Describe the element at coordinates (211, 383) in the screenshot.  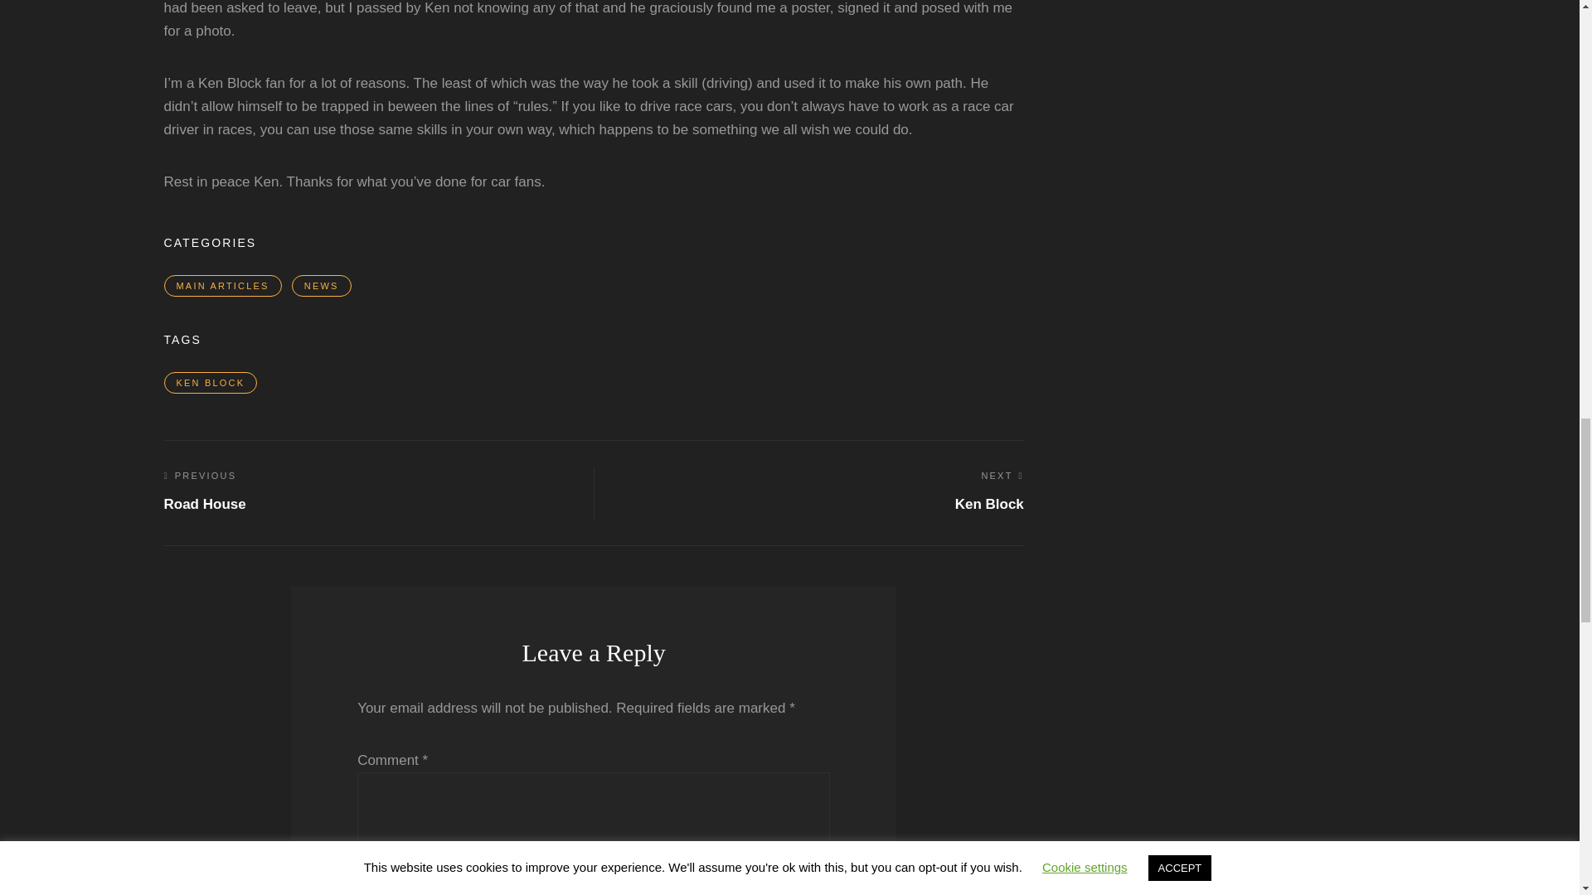
I see `KEN BLOCK` at that location.